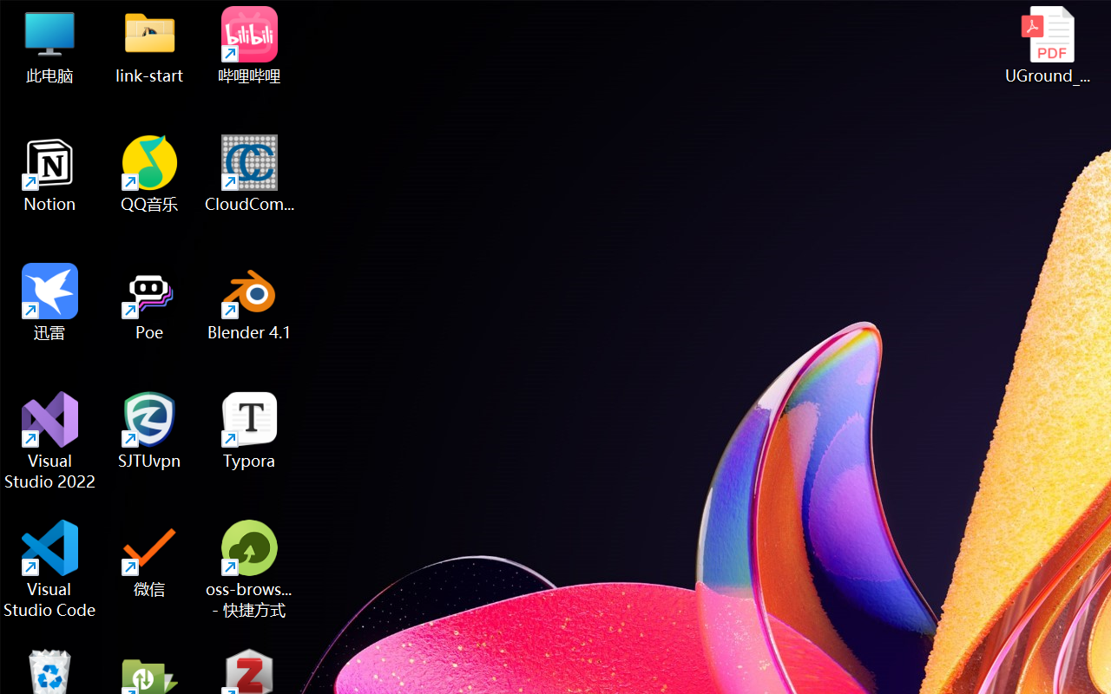 The width and height of the screenshot is (1111, 694). I want to click on Visual Studio 2022, so click(50, 441).